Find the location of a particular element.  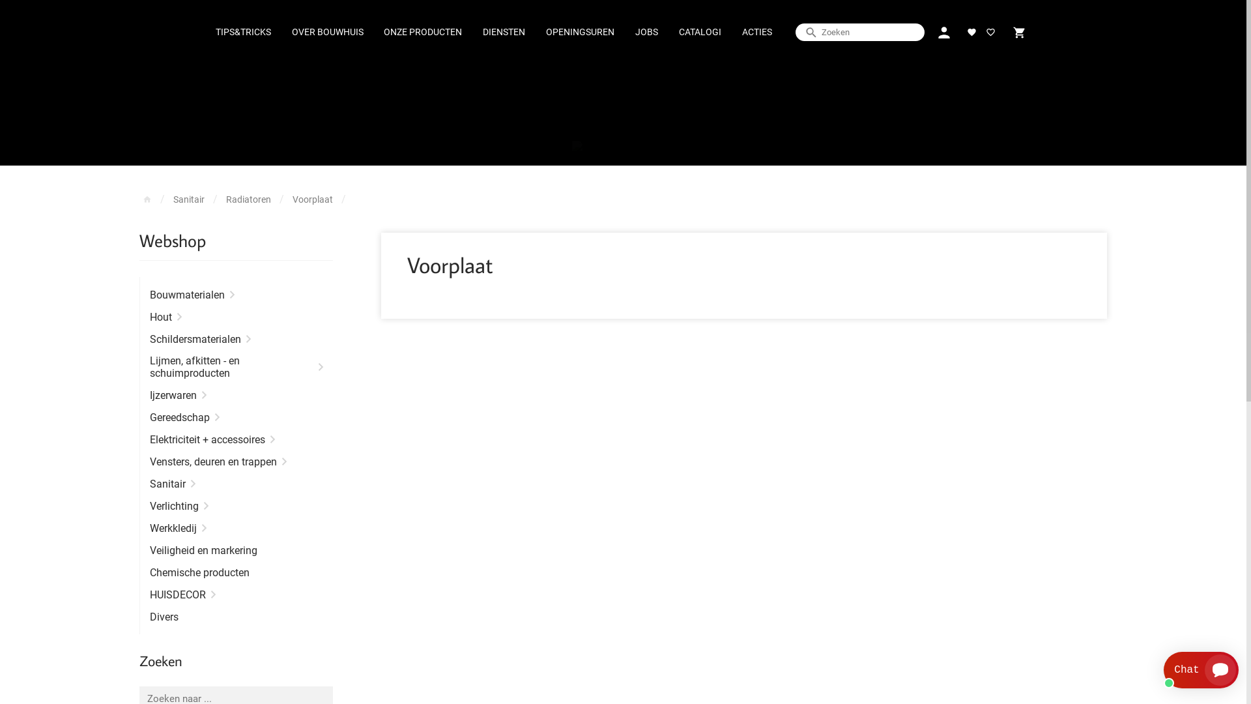

Bouwhuis Mechelen is located at coordinates (624, 147).